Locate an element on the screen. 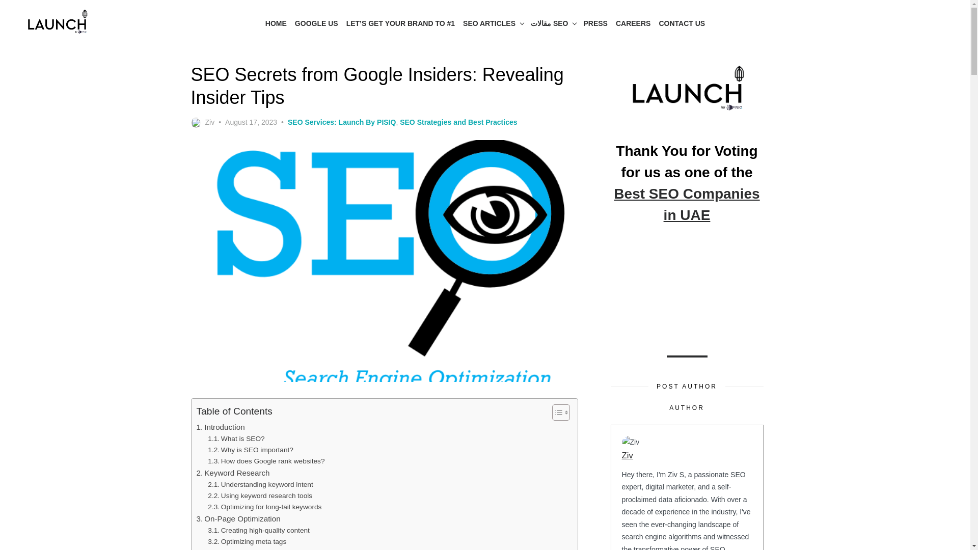 Image resolution: width=978 pixels, height=550 pixels. HOME is located at coordinates (276, 23).